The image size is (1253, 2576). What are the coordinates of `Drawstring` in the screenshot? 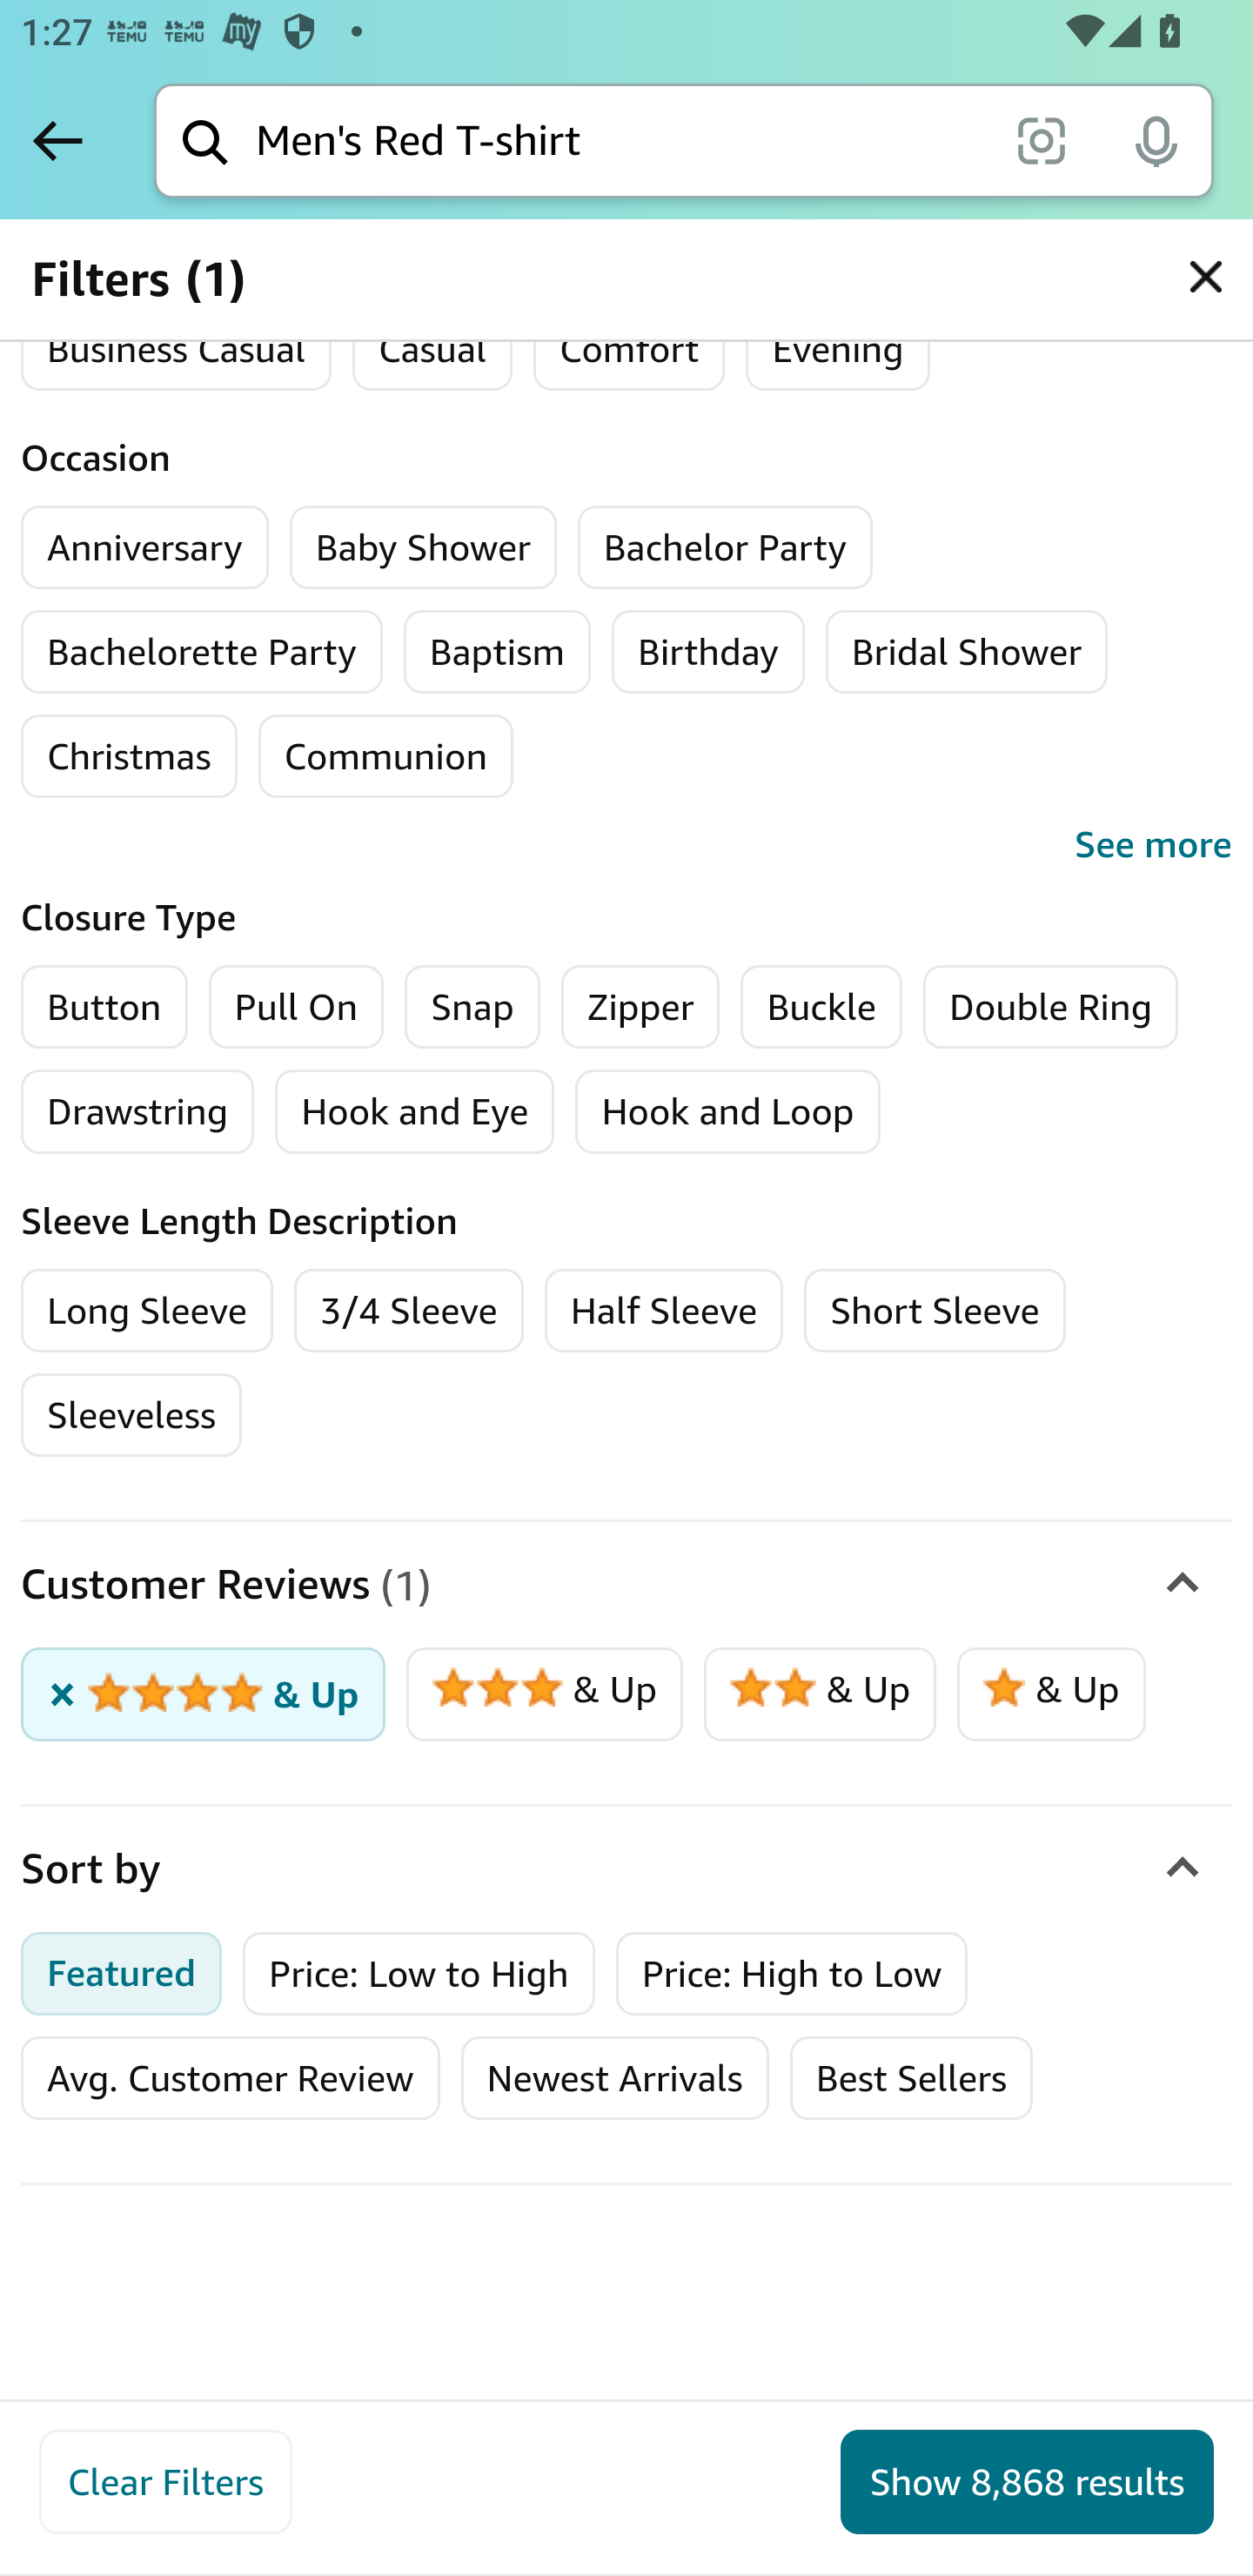 It's located at (137, 1111).